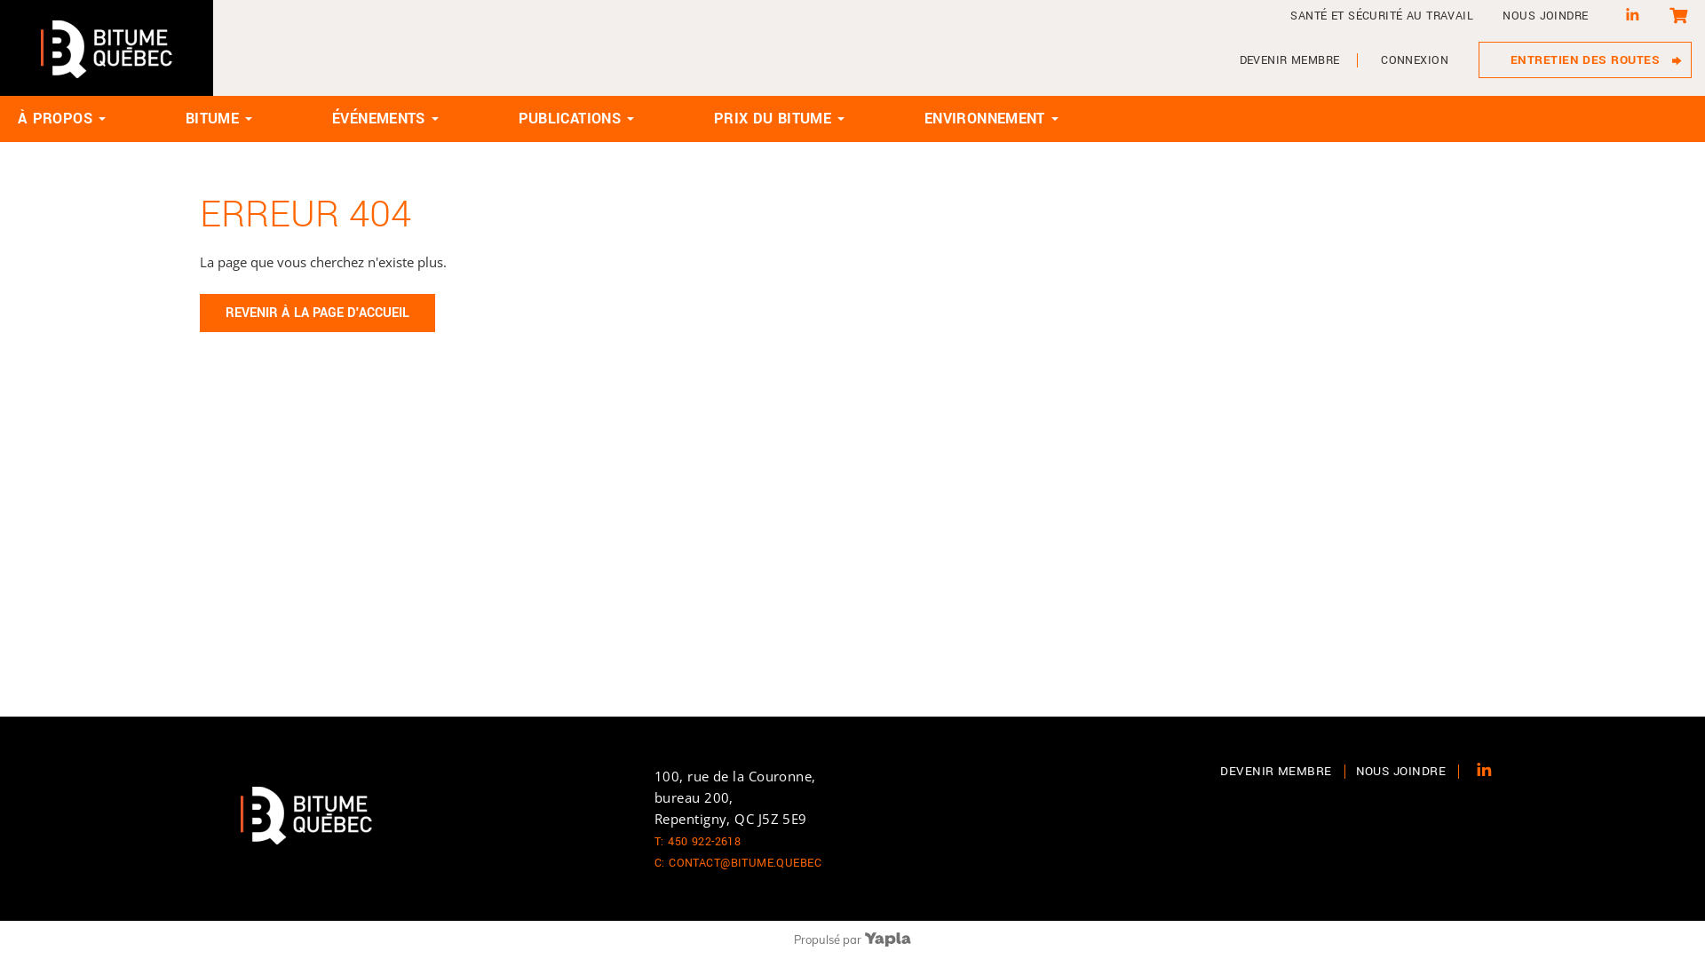 Image resolution: width=1705 pixels, height=959 pixels. What do you see at coordinates (570, 119) in the screenshot?
I see `PUBLICATIONS` at bounding box center [570, 119].